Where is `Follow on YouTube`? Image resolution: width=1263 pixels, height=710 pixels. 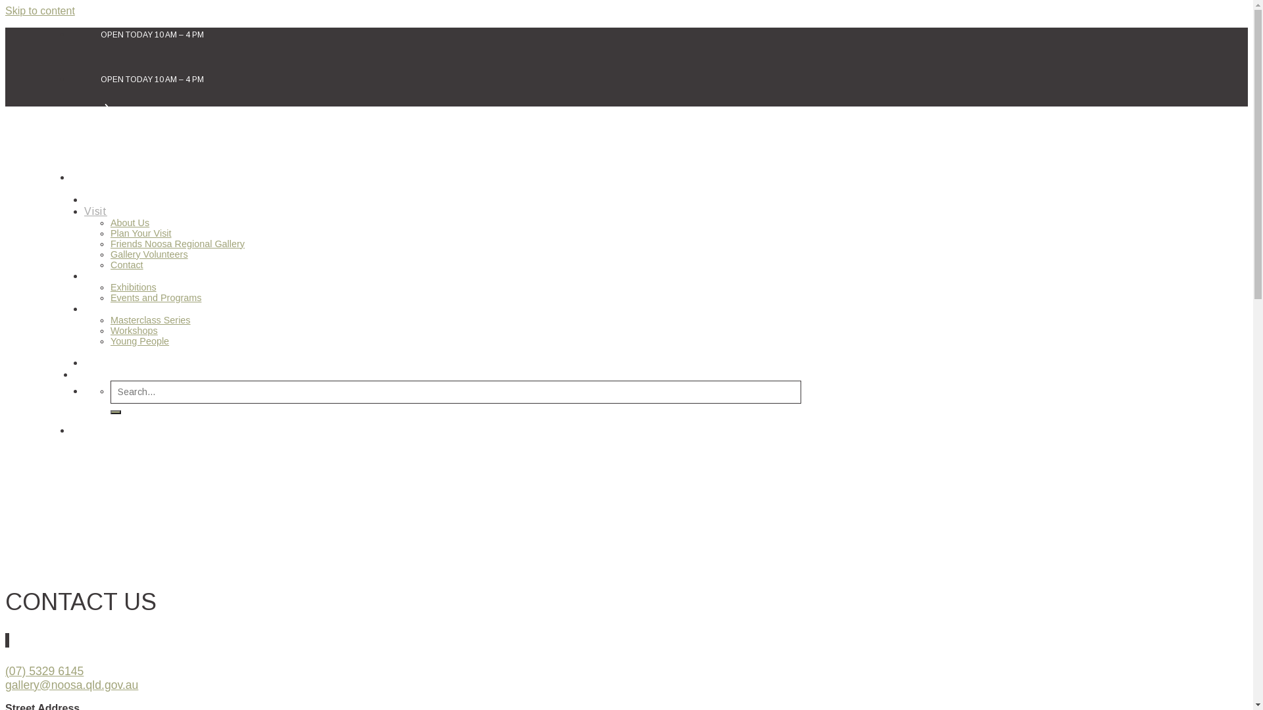 Follow on YouTube is located at coordinates (9, 640).